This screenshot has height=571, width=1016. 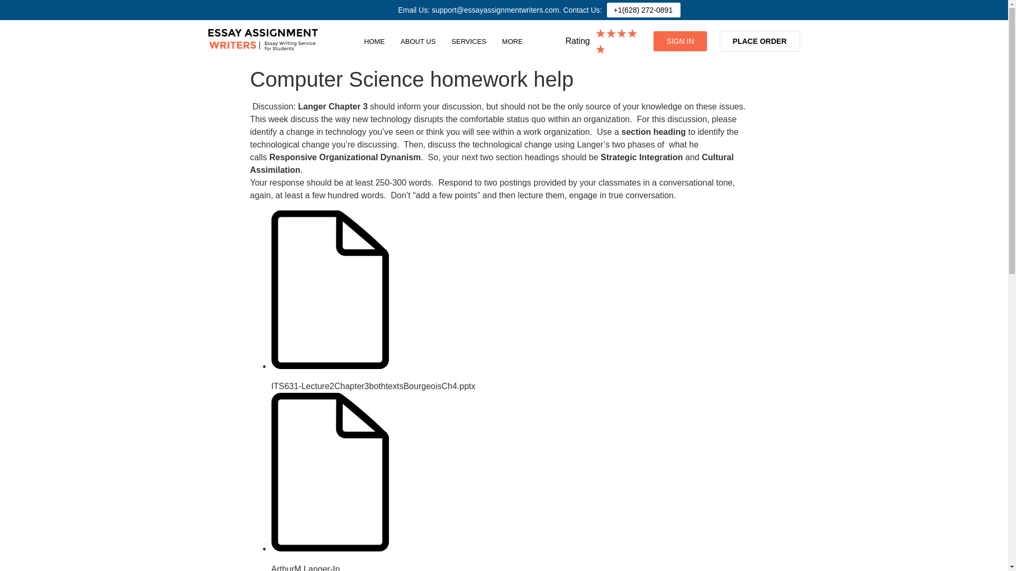 What do you see at coordinates (468, 41) in the screenshot?
I see `SERVICES` at bounding box center [468, 41].